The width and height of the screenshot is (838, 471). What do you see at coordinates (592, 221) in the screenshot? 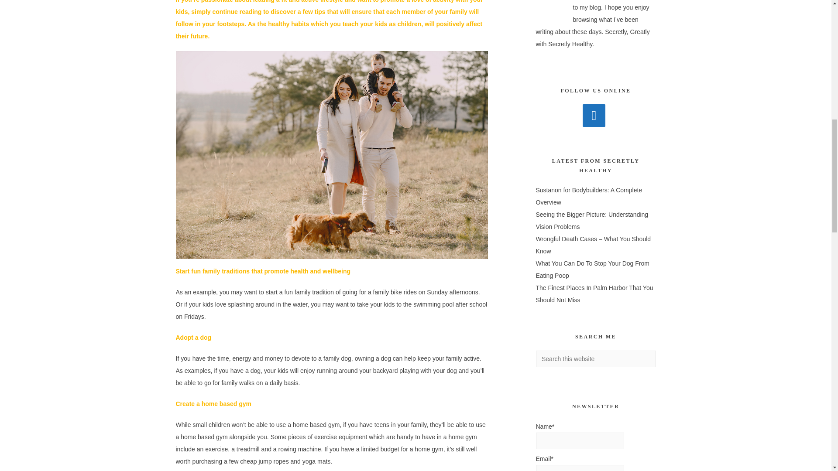
I see `Seeing the Bigger Picture: Understanding Vision Problems` at bounding box center [592, 221].